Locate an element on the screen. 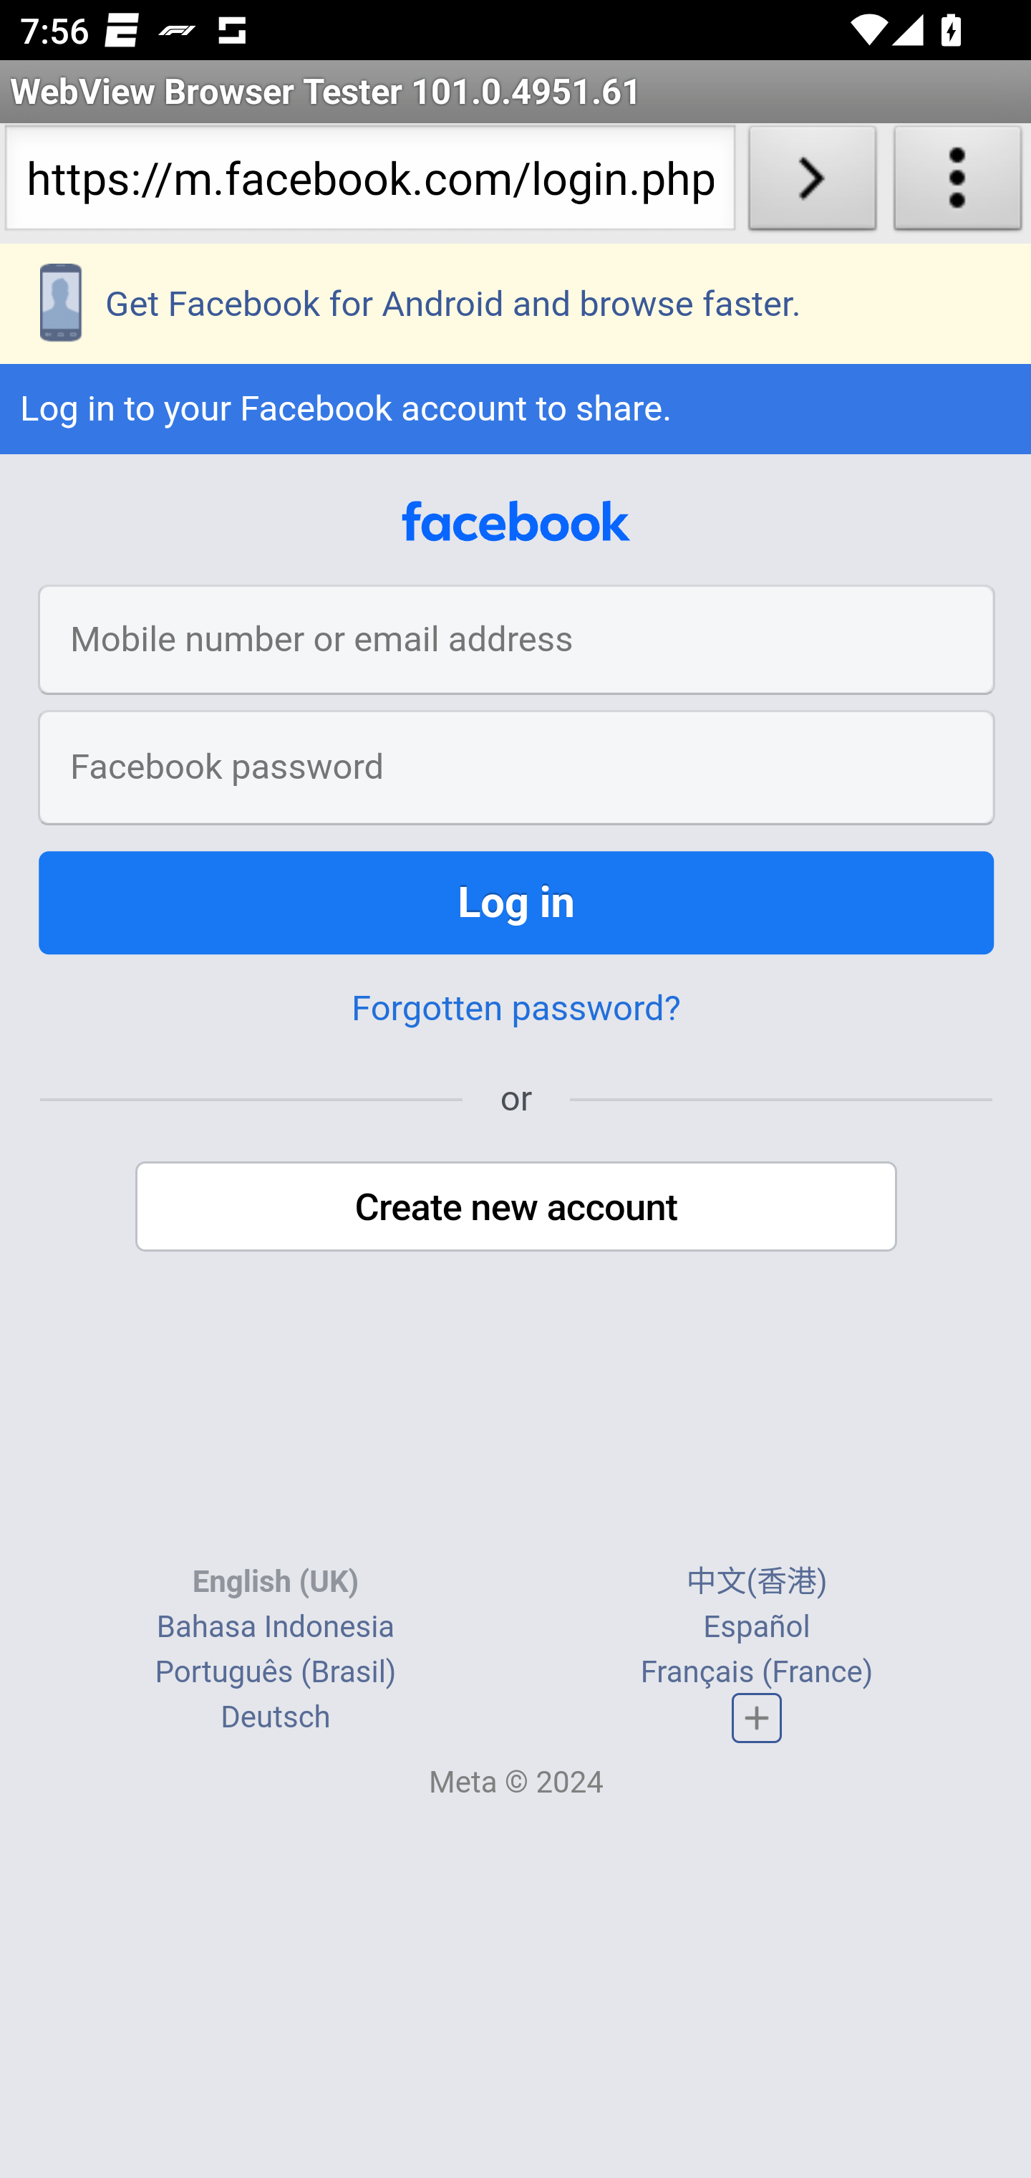 Image resolution: width=1031 pixels, height=2178 pixels. Português (Brasil) is located at coordinates (275, 1671).